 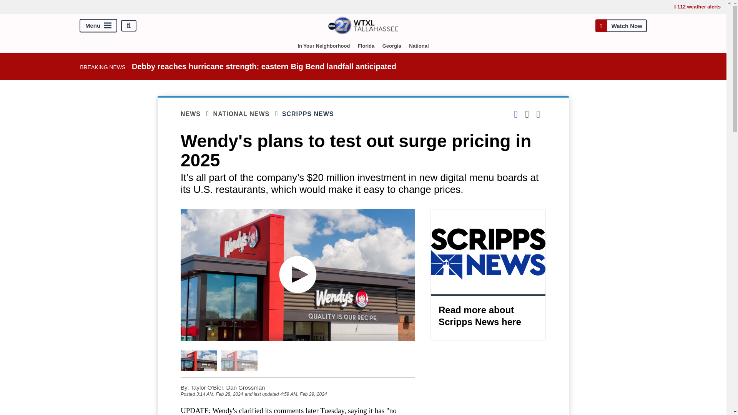 I want to click on Menu, so click(x=98, y=25).